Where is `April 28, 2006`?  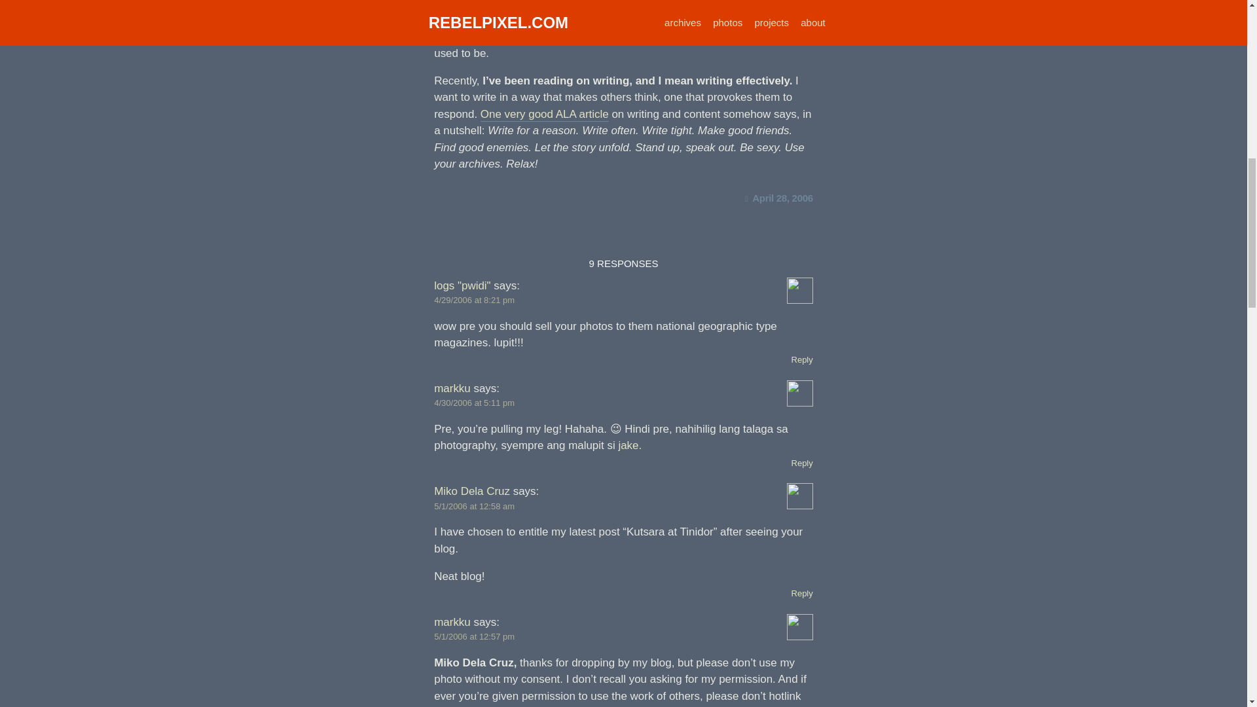
April 28, 2006 is located at coordinates (778, 198).